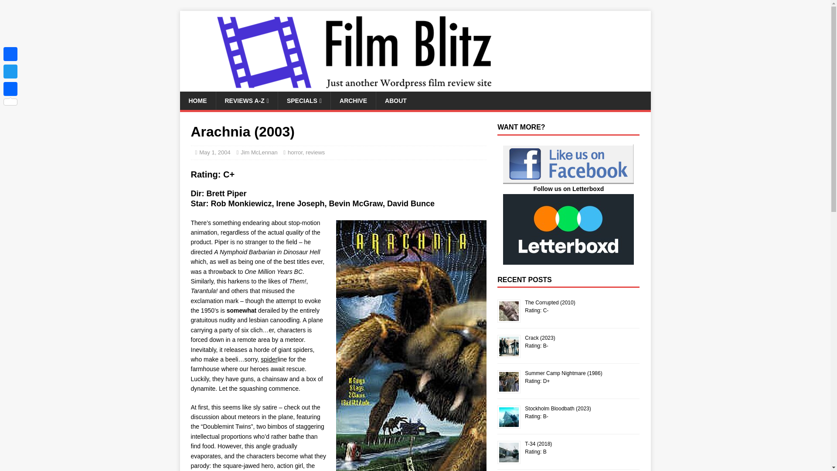 Image resolution: width=837 pixels, height=471 pixels. What do you see at coordinates (259, 153) in the screenshot?
I see `Jim McLennan` at bounding box center [259, 153].